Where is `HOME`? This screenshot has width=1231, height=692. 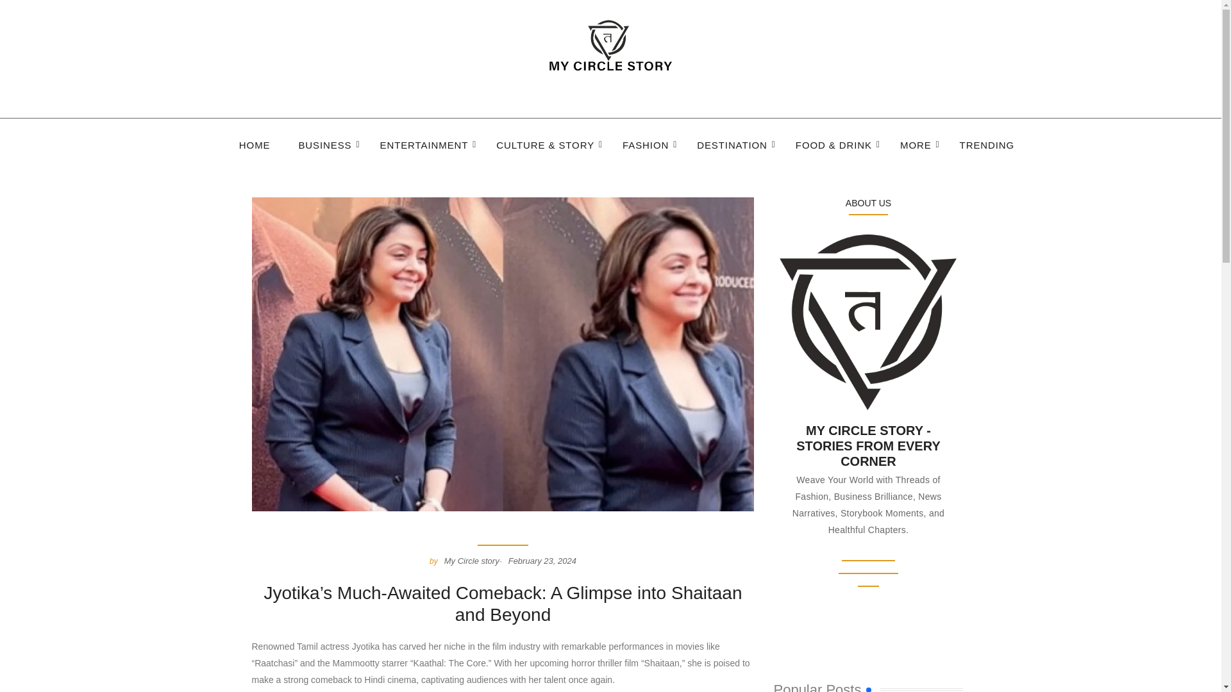 HOME is located at coordinates (254, 146).